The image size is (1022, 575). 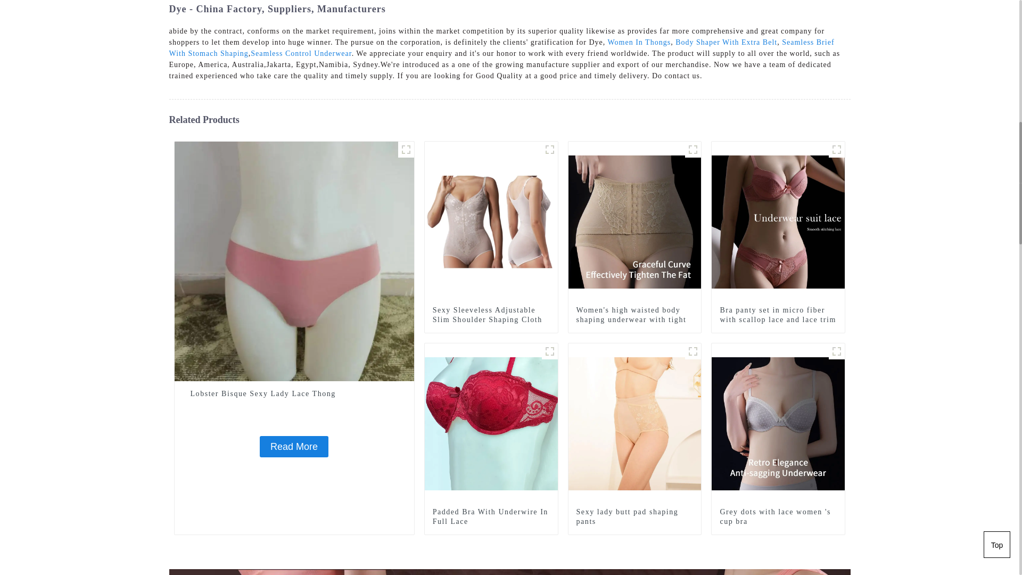 What do you see at coordinates (837, 149) in the screenshot?
I see `Bra-Panty Sets` at bounding box center [837, 149].